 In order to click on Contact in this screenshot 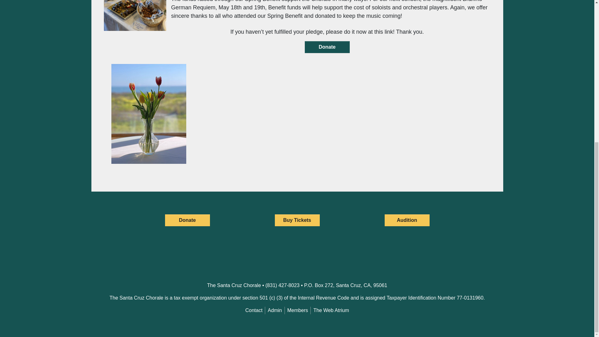, I will do `click(253, 310)`.